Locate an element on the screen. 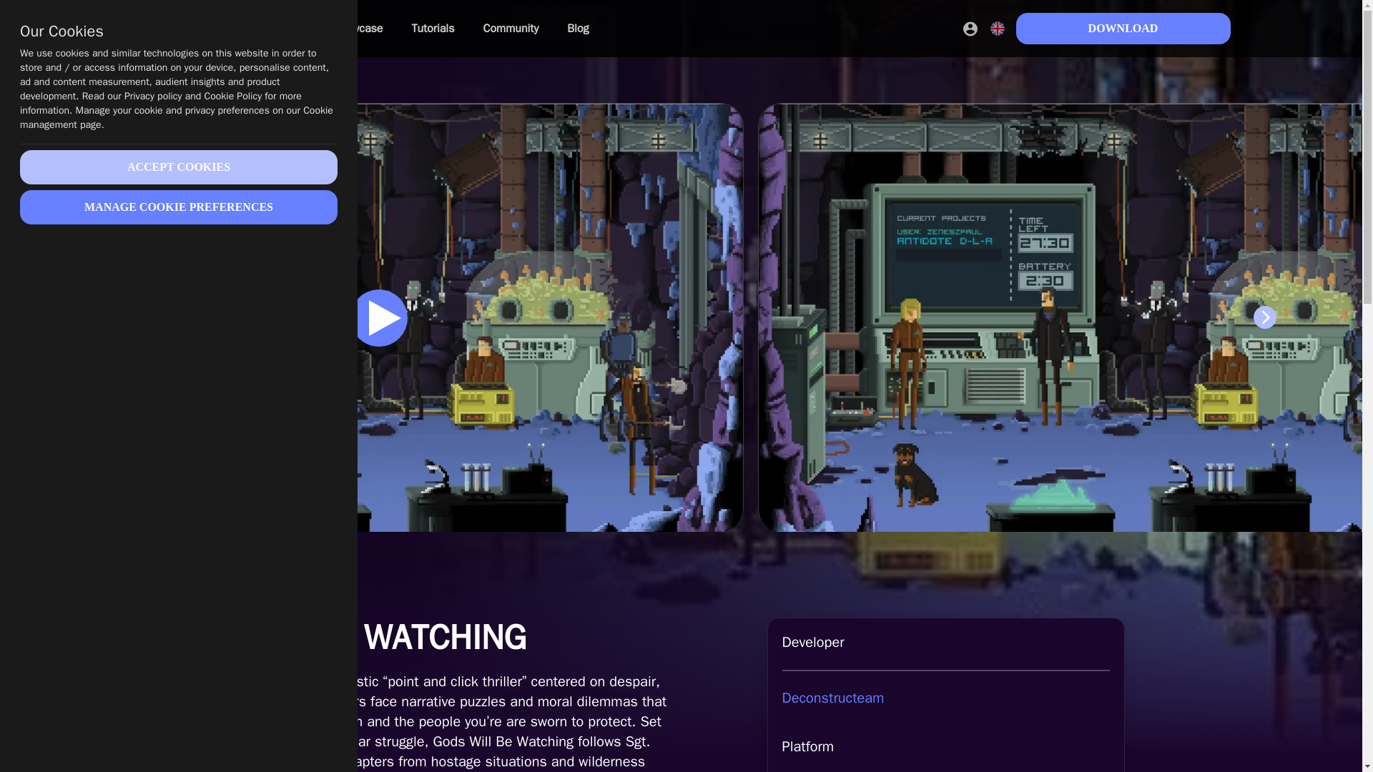 This screenshot has width=1373, height=772. Tutorials is located at coordinates (432, 29).